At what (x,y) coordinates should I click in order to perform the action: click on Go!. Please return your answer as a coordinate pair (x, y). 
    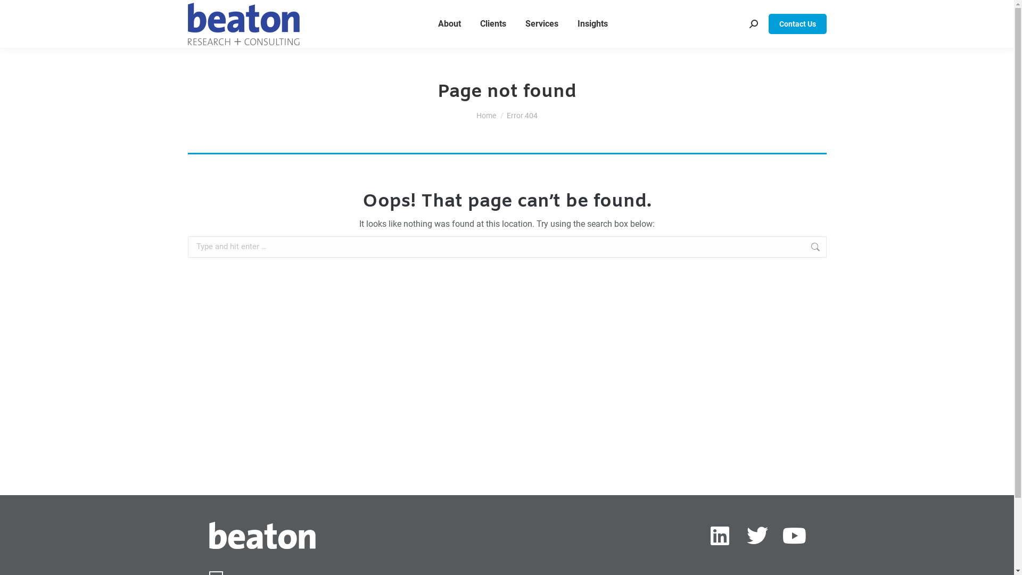
    Looking at the image, I should click on (843, 248).